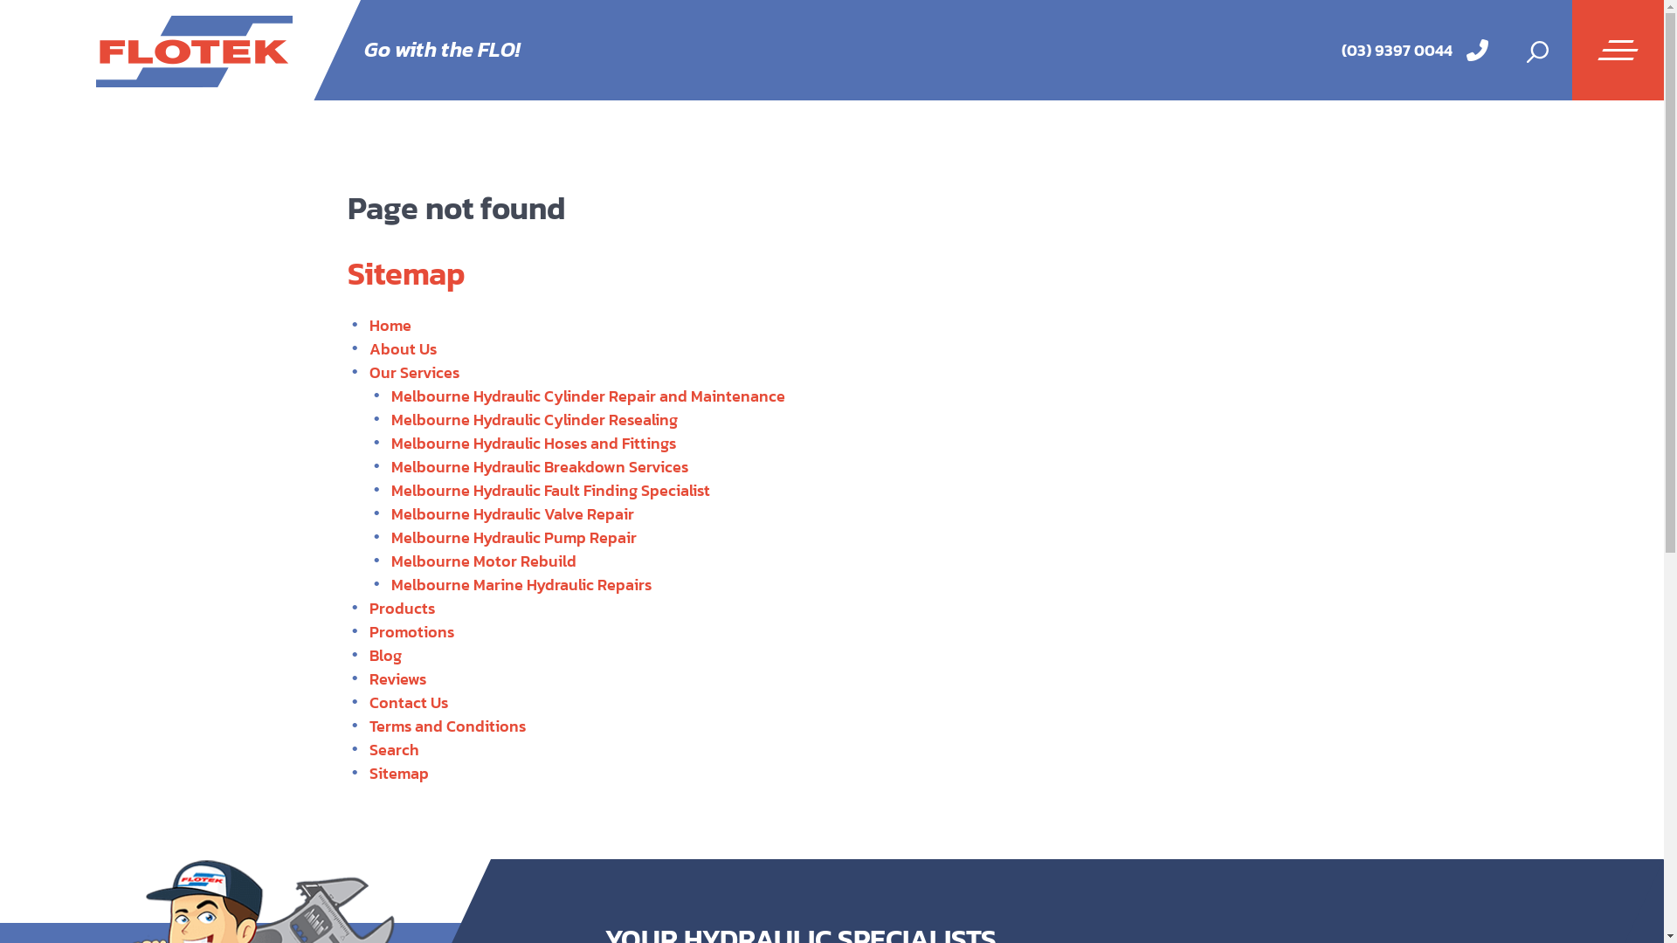  What do you see at coordinates (402, 349) in the screenshot?
I see `About Us` at bounding box center [402, 349].